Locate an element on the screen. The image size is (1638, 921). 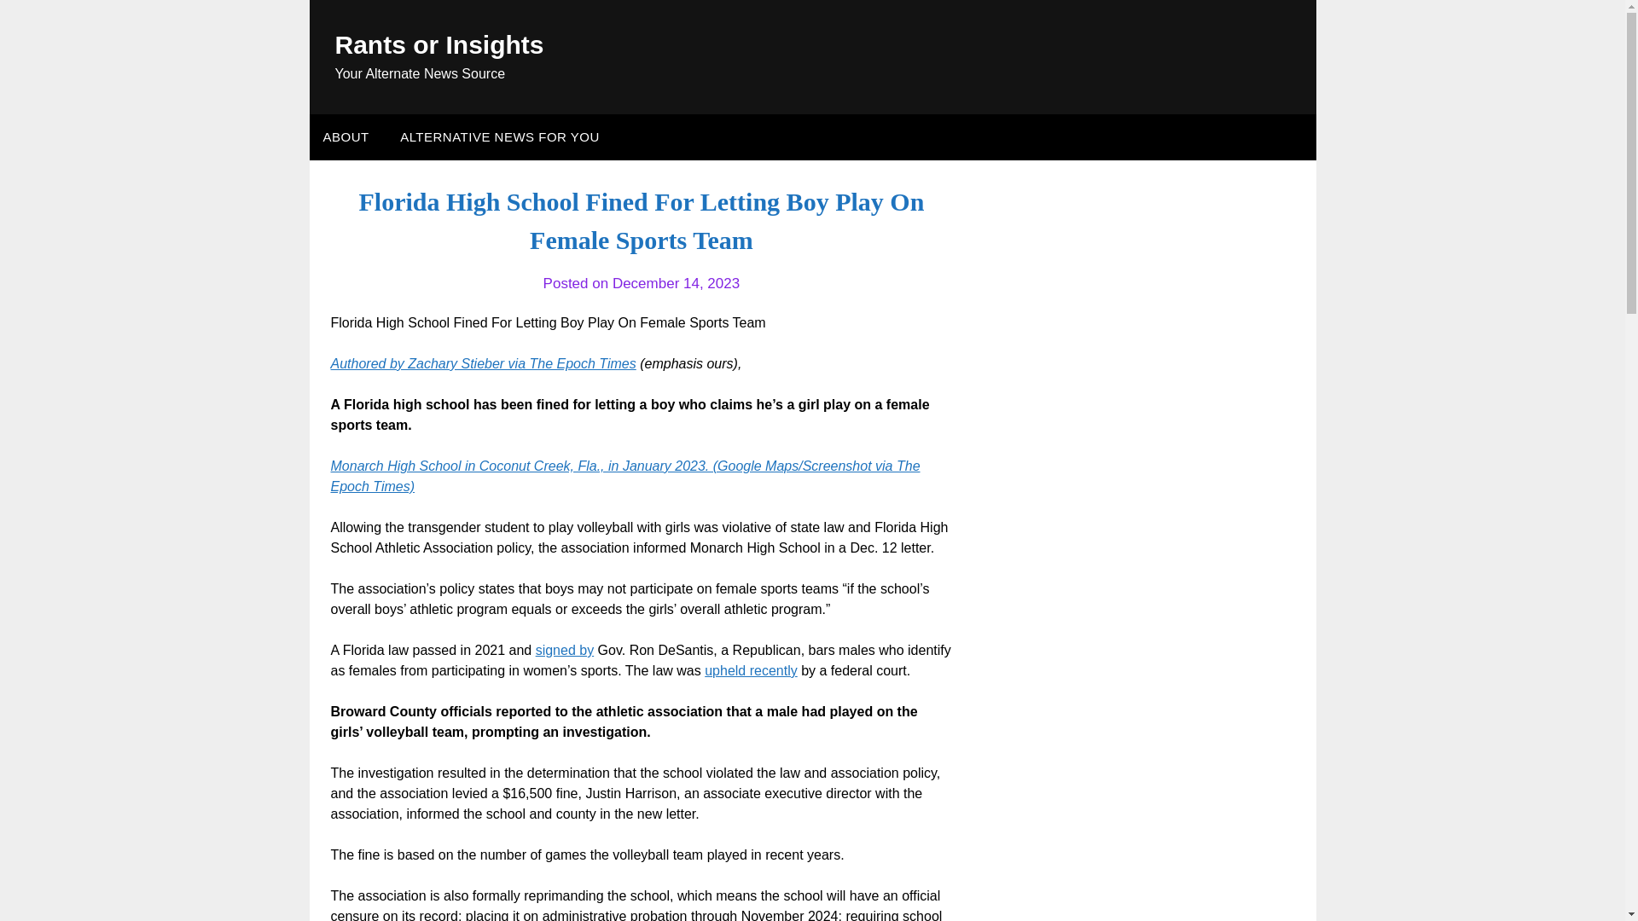
Rants or Insights is located at coordinates (439, 44).